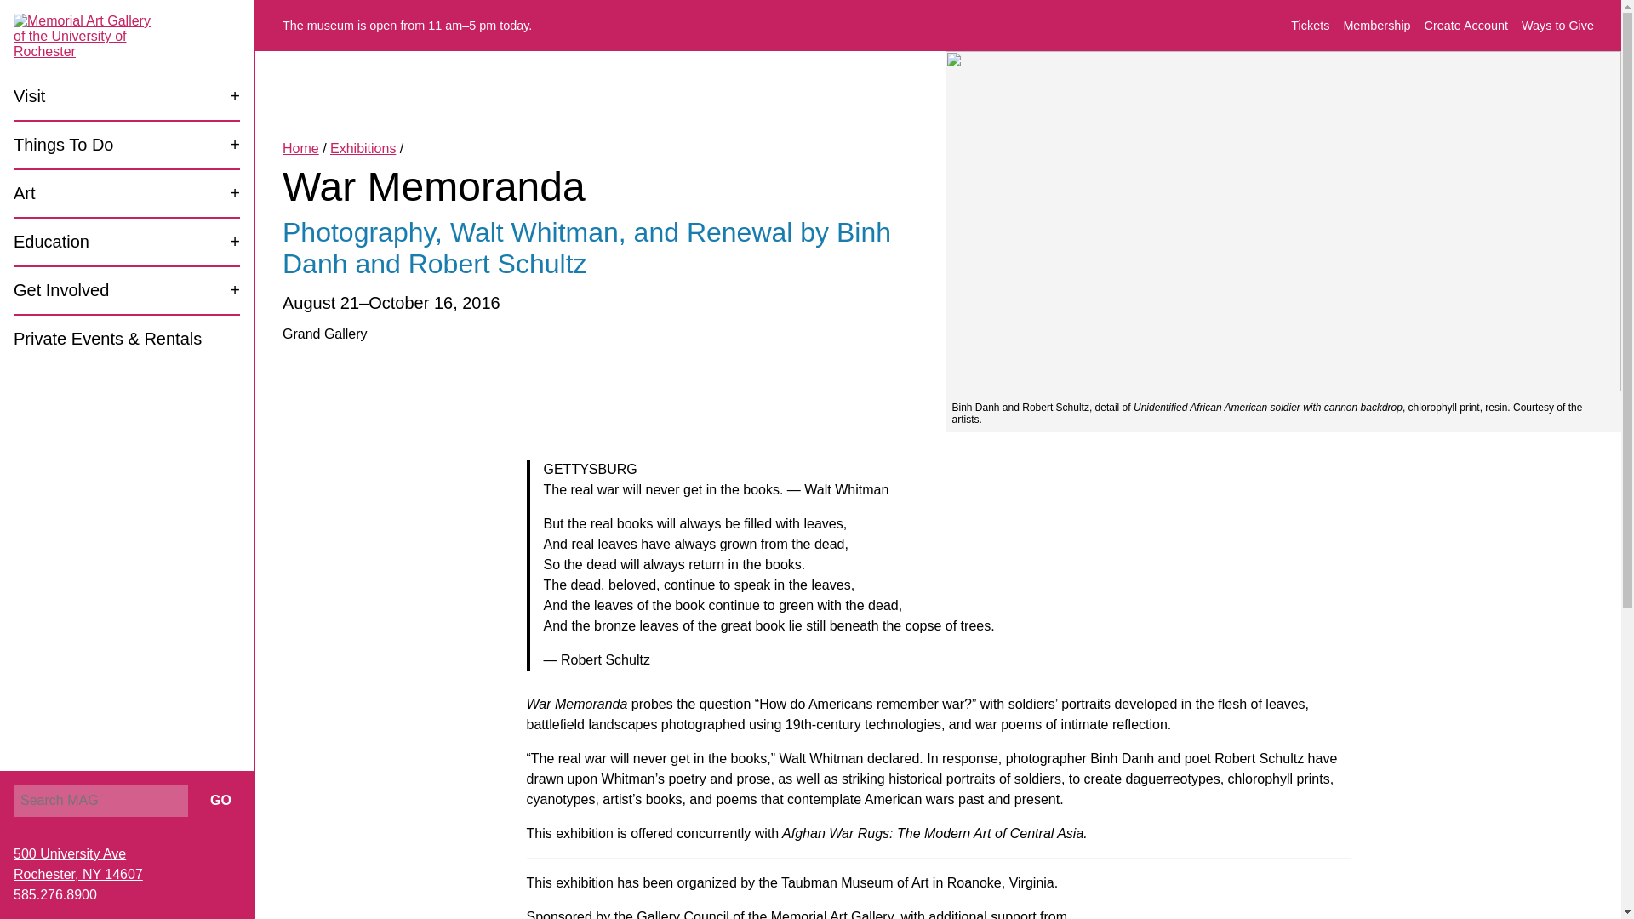  I want to click on Membership, so click(1376, 25).